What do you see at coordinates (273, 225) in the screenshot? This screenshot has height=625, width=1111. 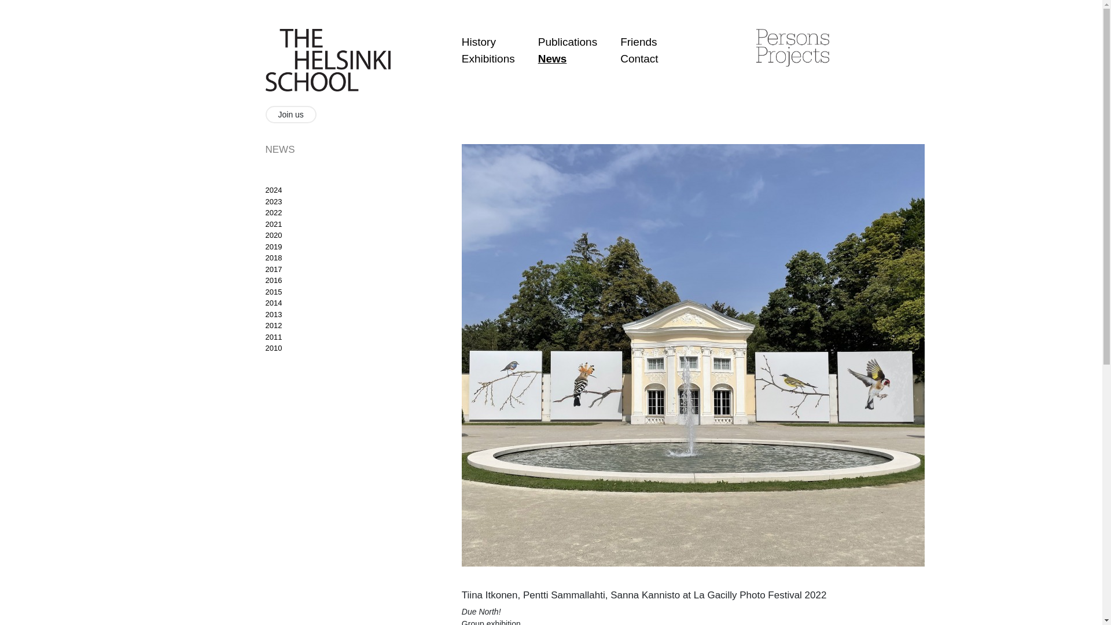 I see `2021` at bounding box center [273, 225].